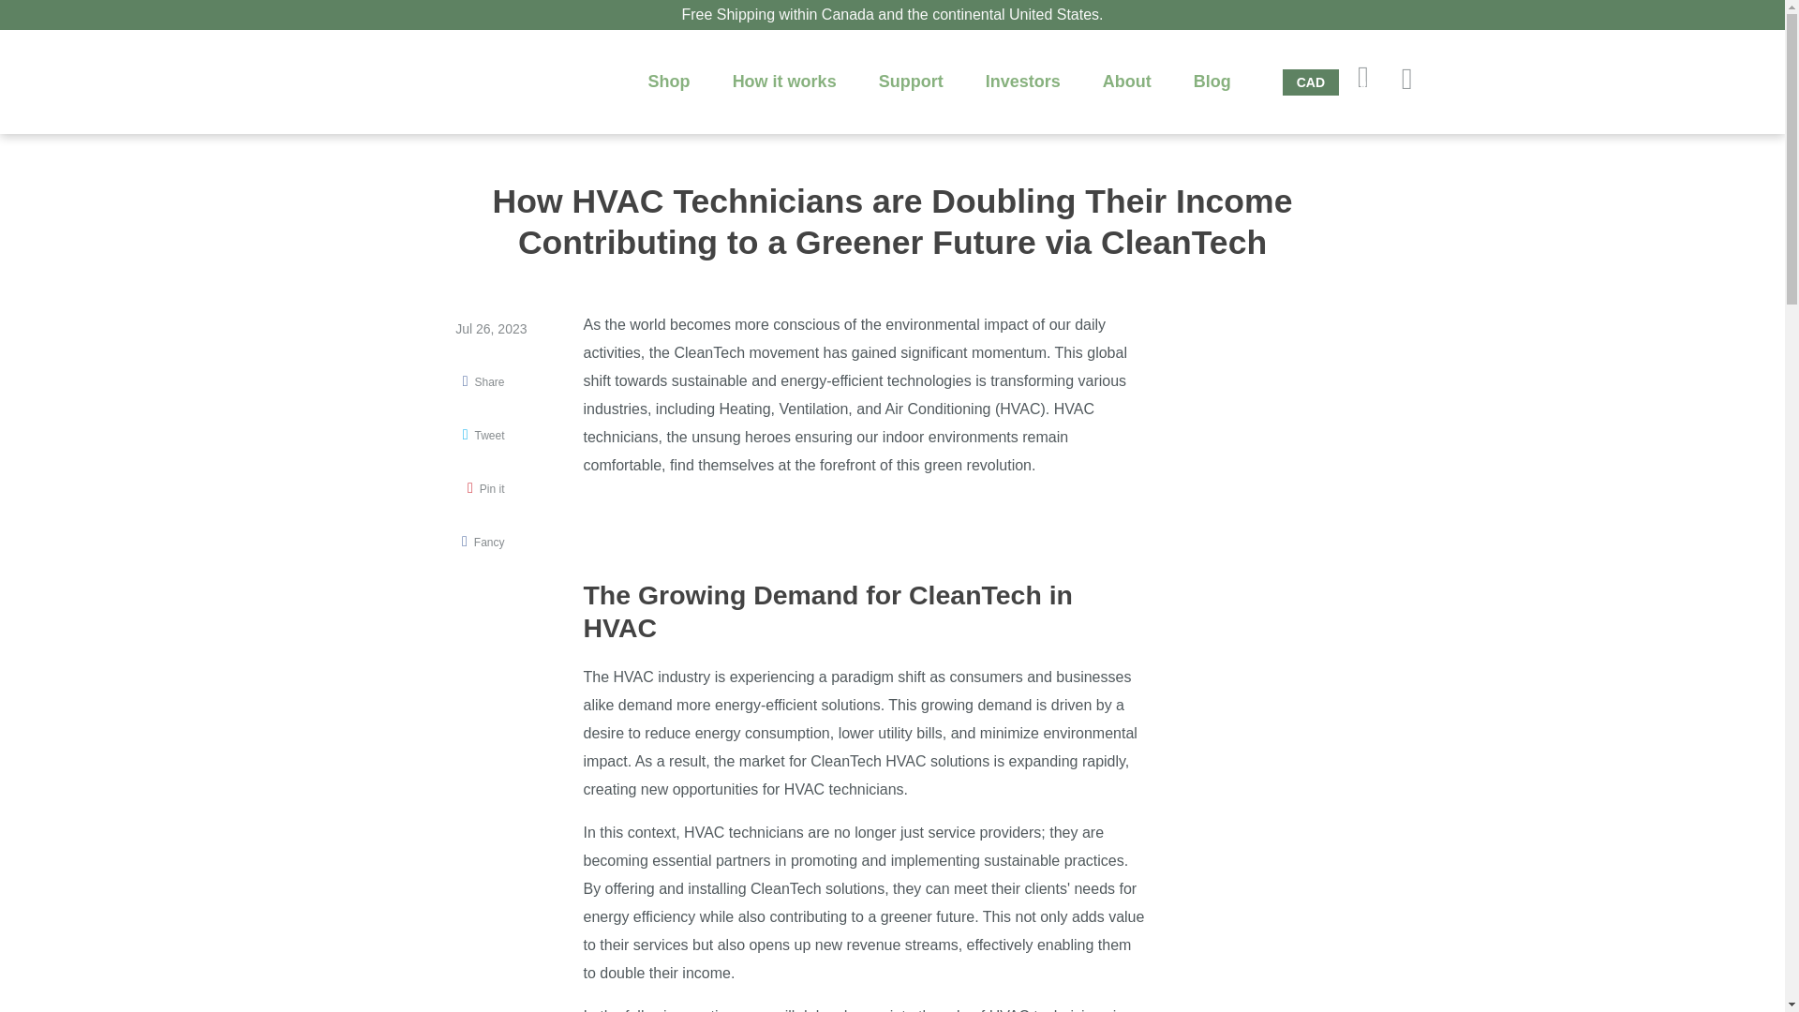  I want to click on Fancy, so click(483, 543).